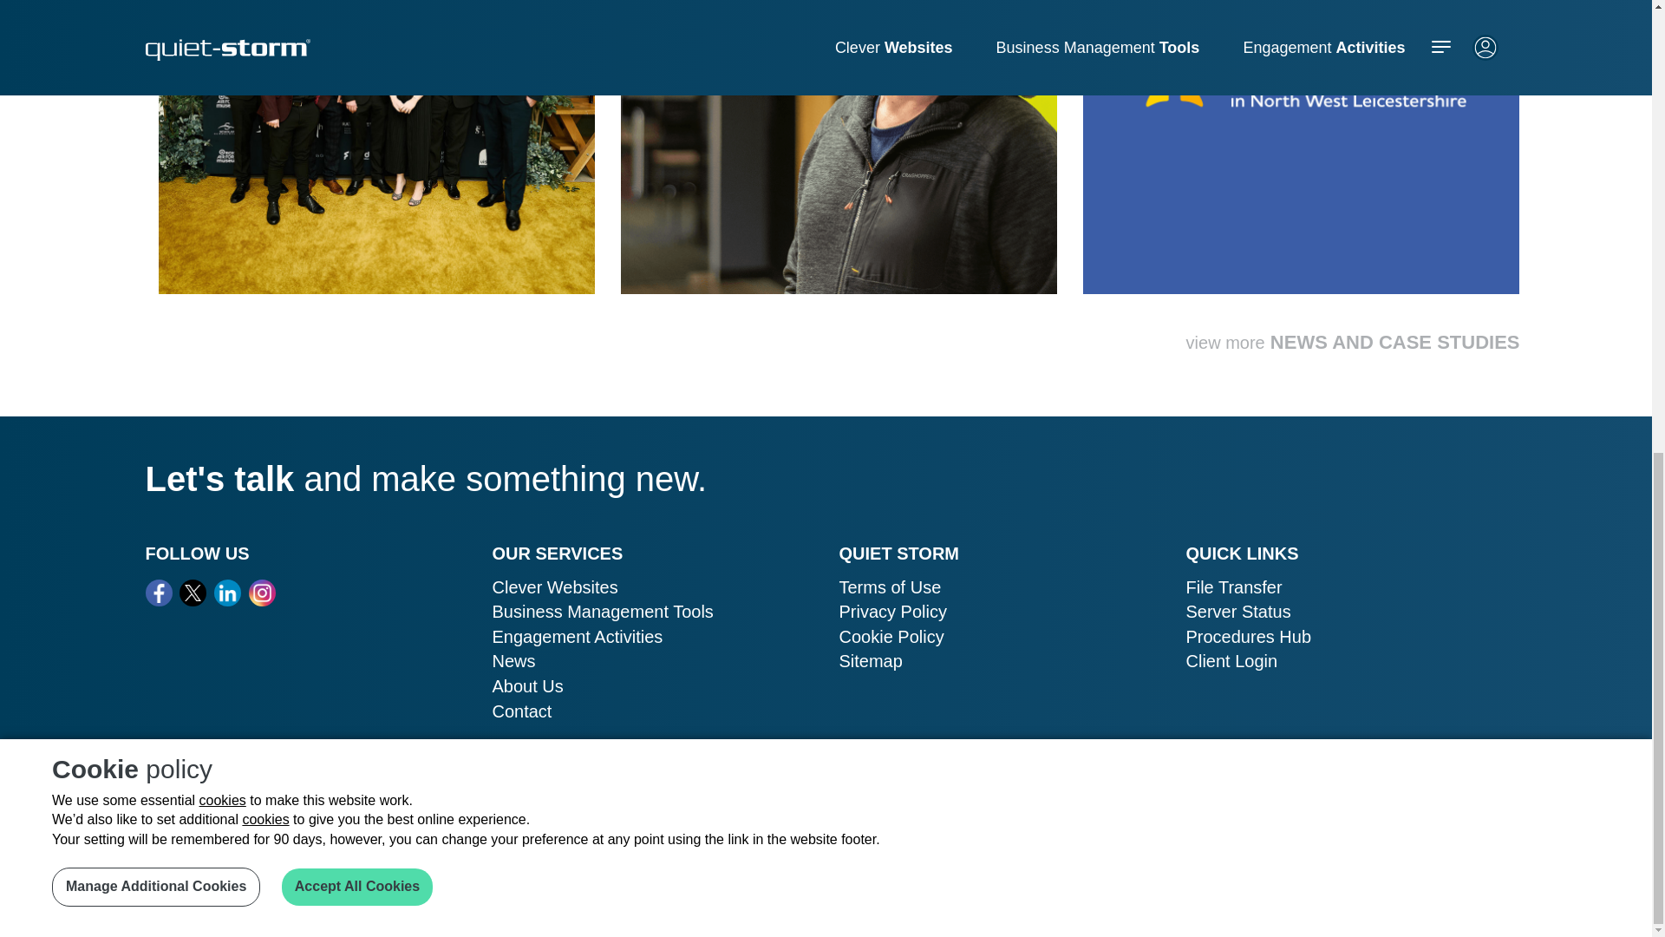  I want to click on Manage Additional Cookies, so click(155, 16).